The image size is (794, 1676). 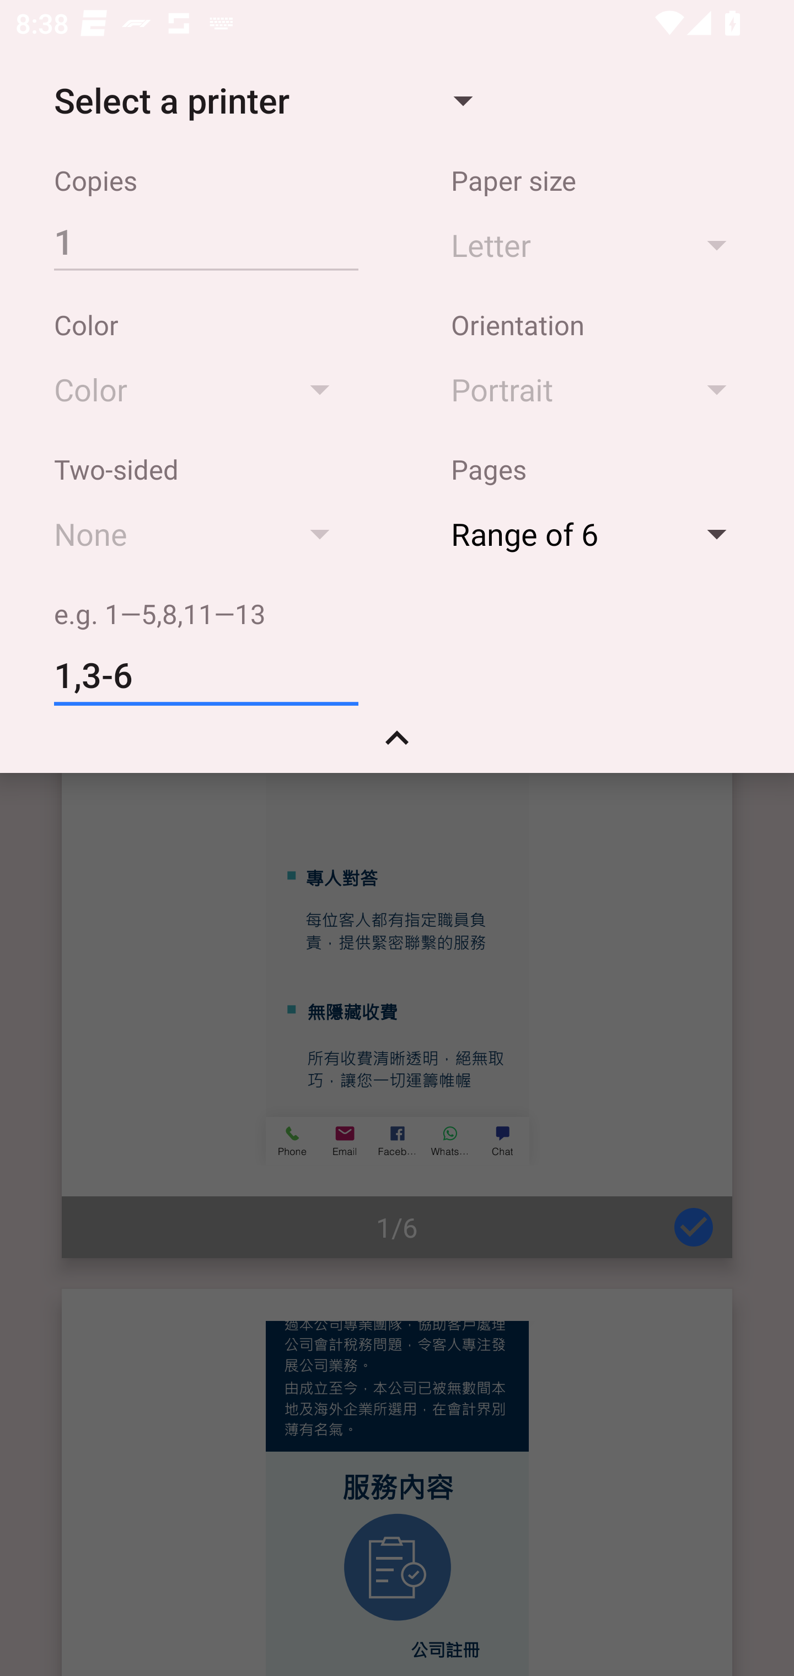 What do you see at coordinates (202, 534) in the screenshot?
I see `None` at bounding box center [202, 534].